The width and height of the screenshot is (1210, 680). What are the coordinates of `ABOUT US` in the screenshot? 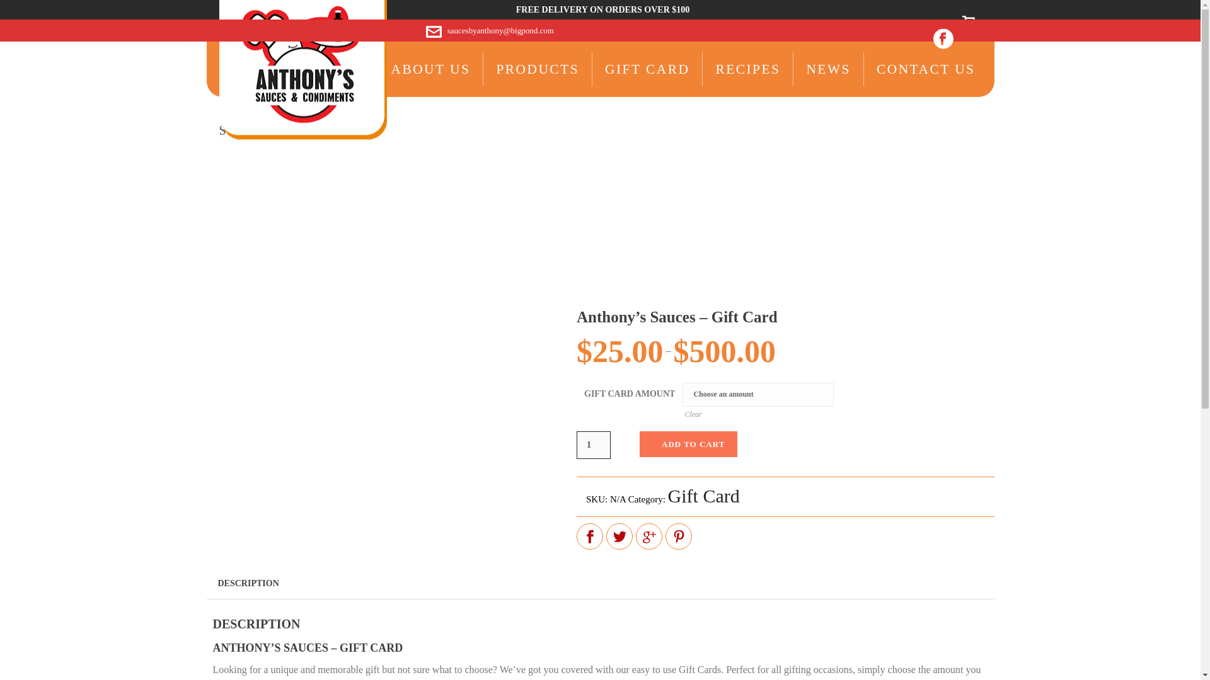 It's located at (430, 69).